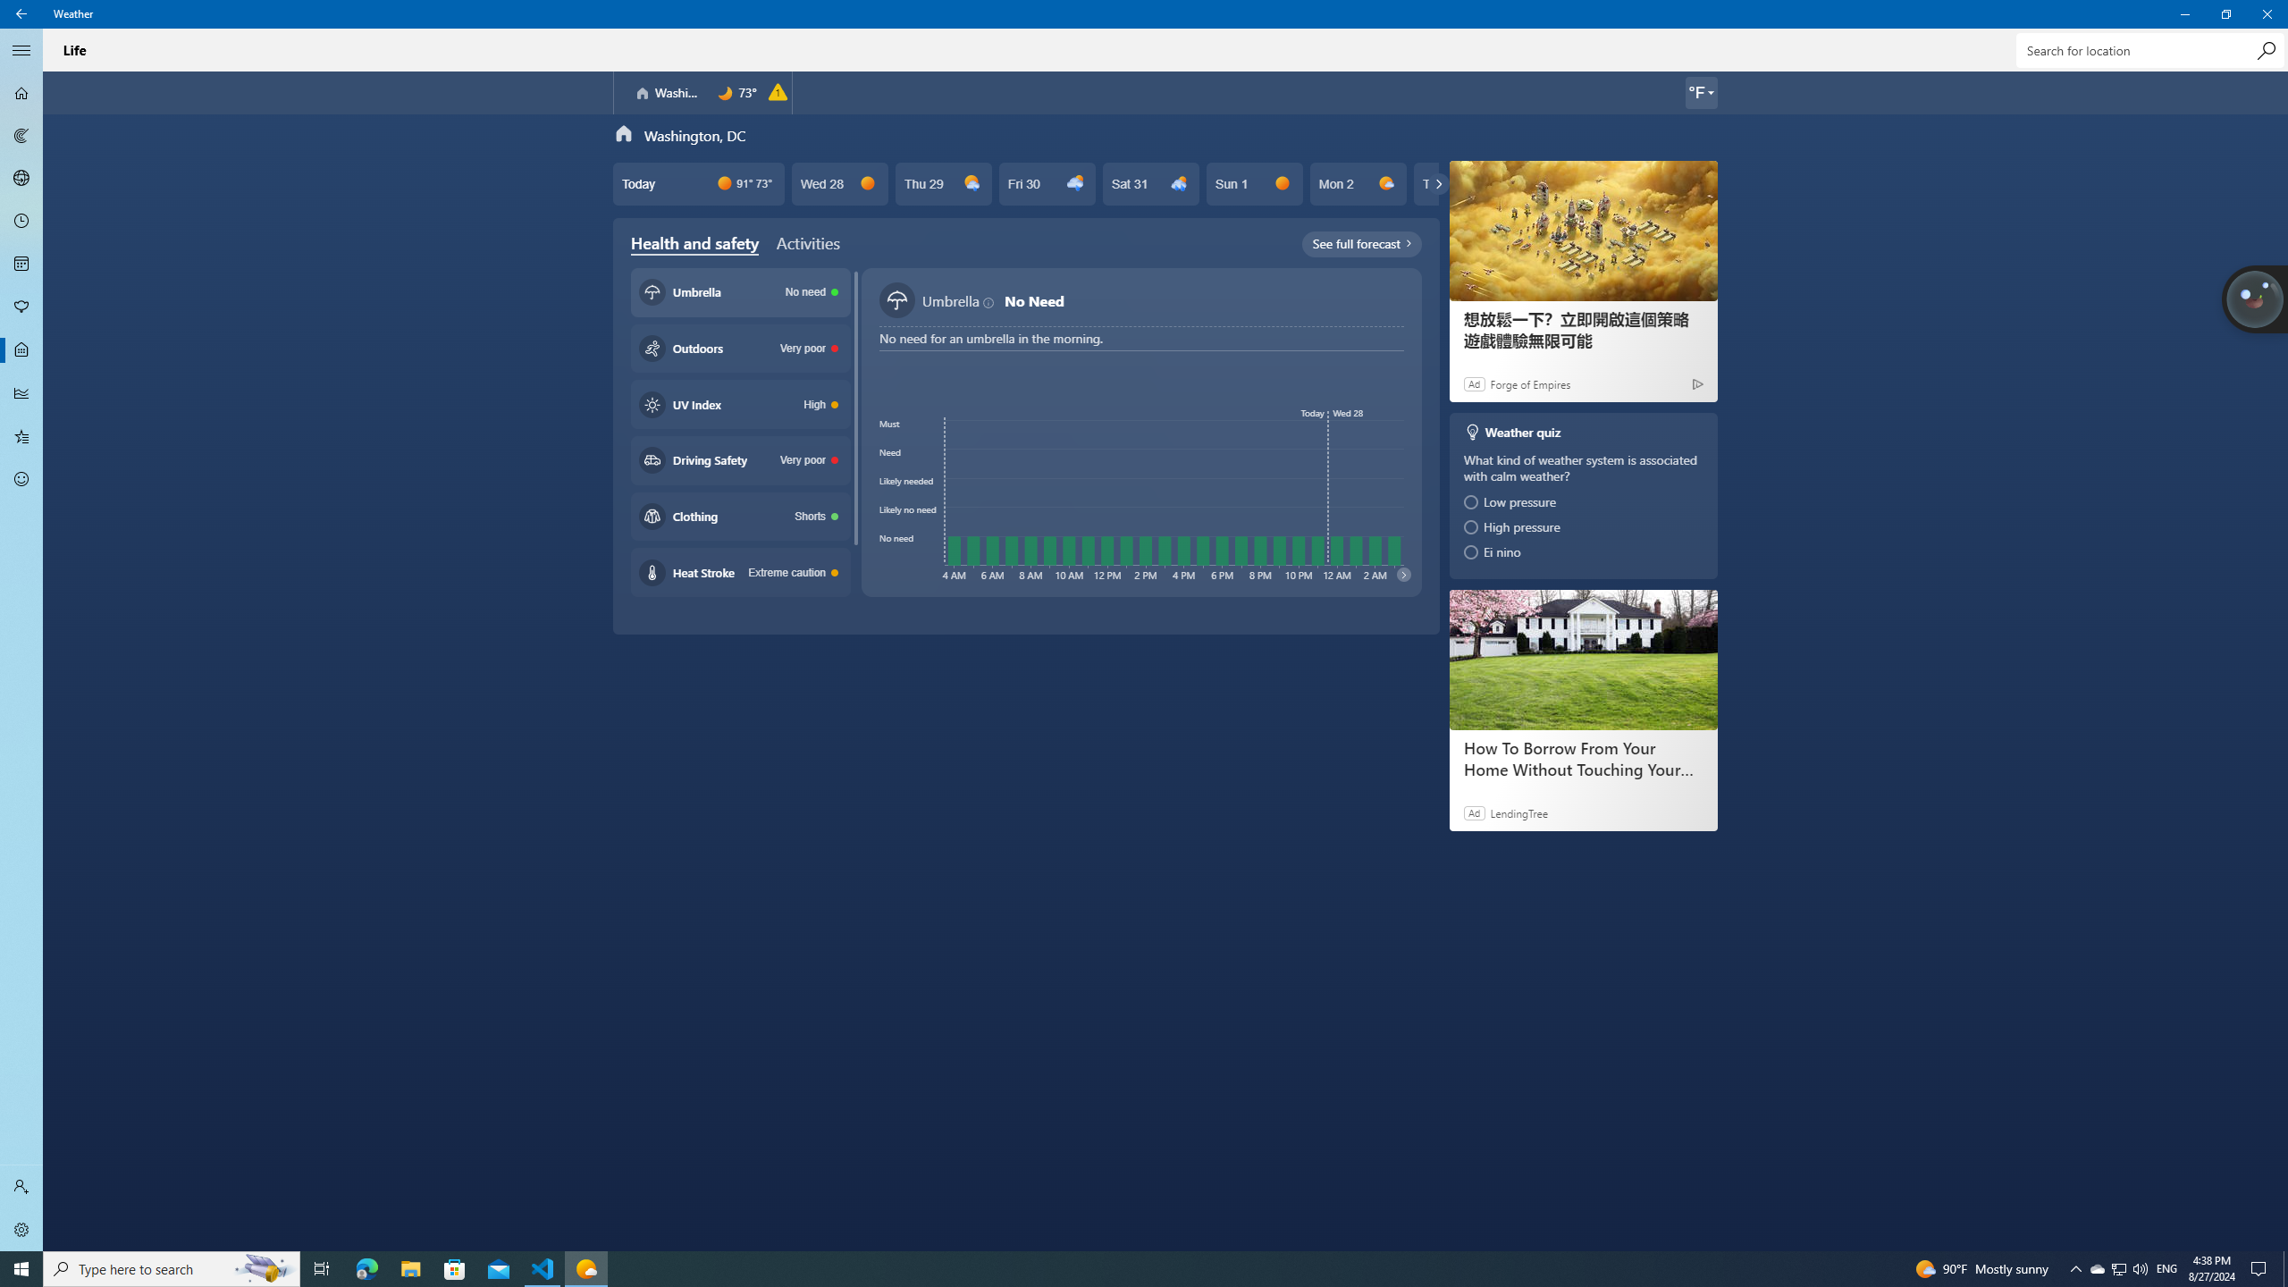 This screenshot has height=1287, width=2288. Describe the element at coordinates (2149, 50) in the screenshot. I see `Search for location` at that location.